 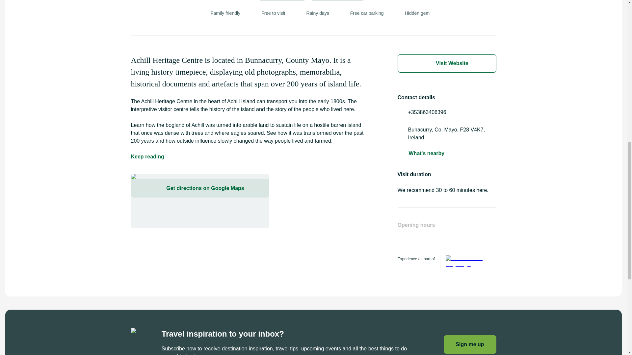 I want to click on Get directions on Google Maps, so click(x=200, y=201).